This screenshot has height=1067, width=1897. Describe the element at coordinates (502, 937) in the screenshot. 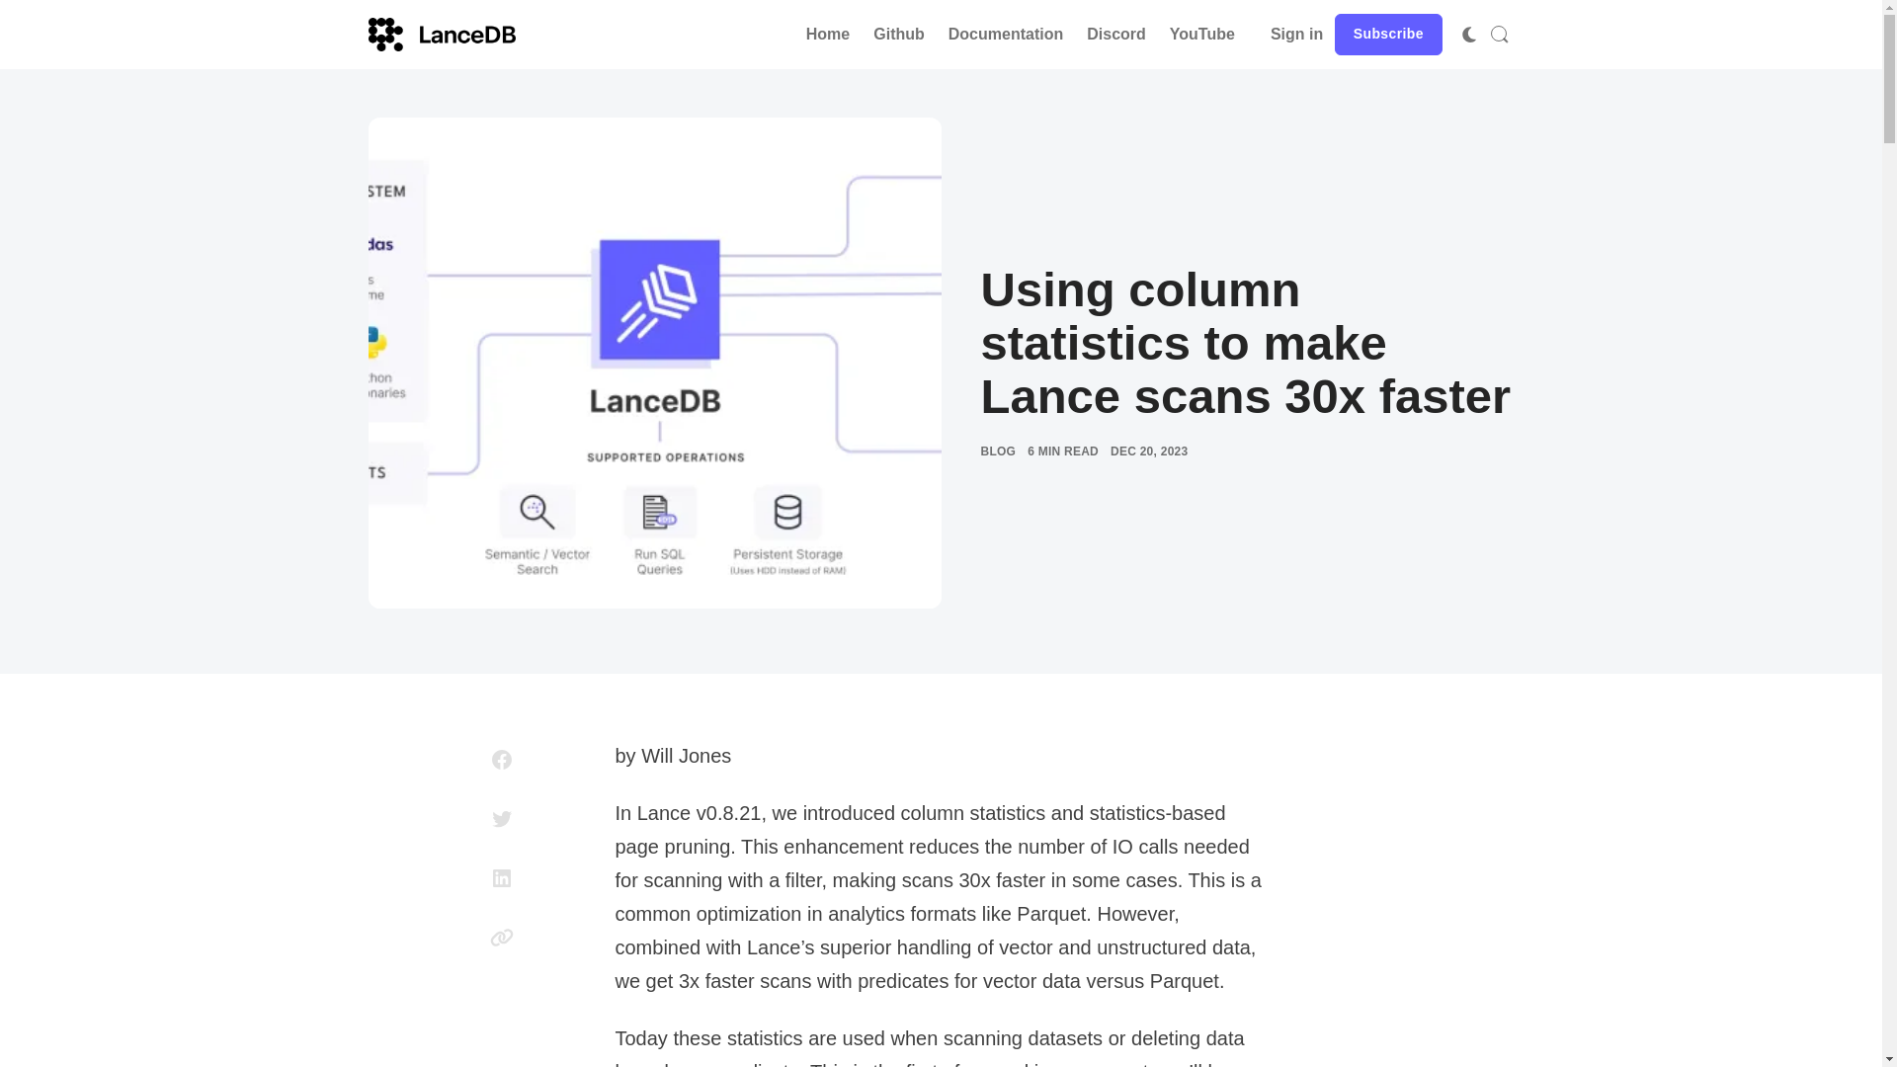

I see `Copy link` at that location.